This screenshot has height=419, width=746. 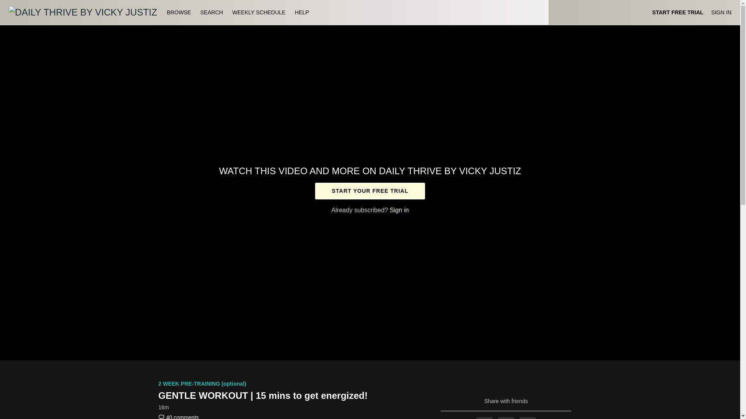 What do you see at coordinates (179, 417) in the screenshot?
I see `View Latest Comments` at bounding box center [179, 417].